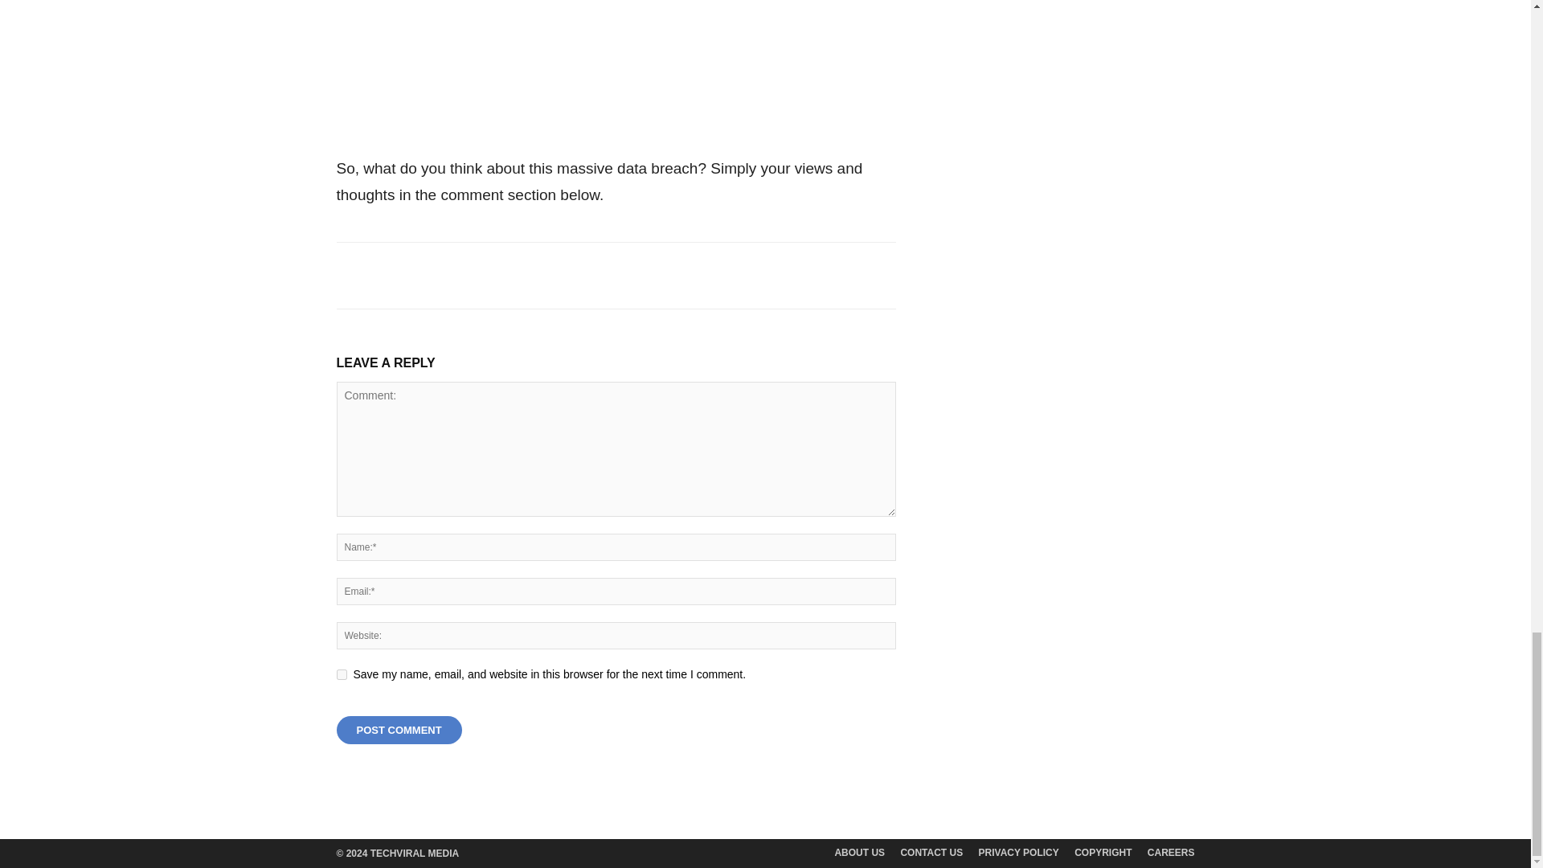  I want to click on Post Comment, so click(399, 730).